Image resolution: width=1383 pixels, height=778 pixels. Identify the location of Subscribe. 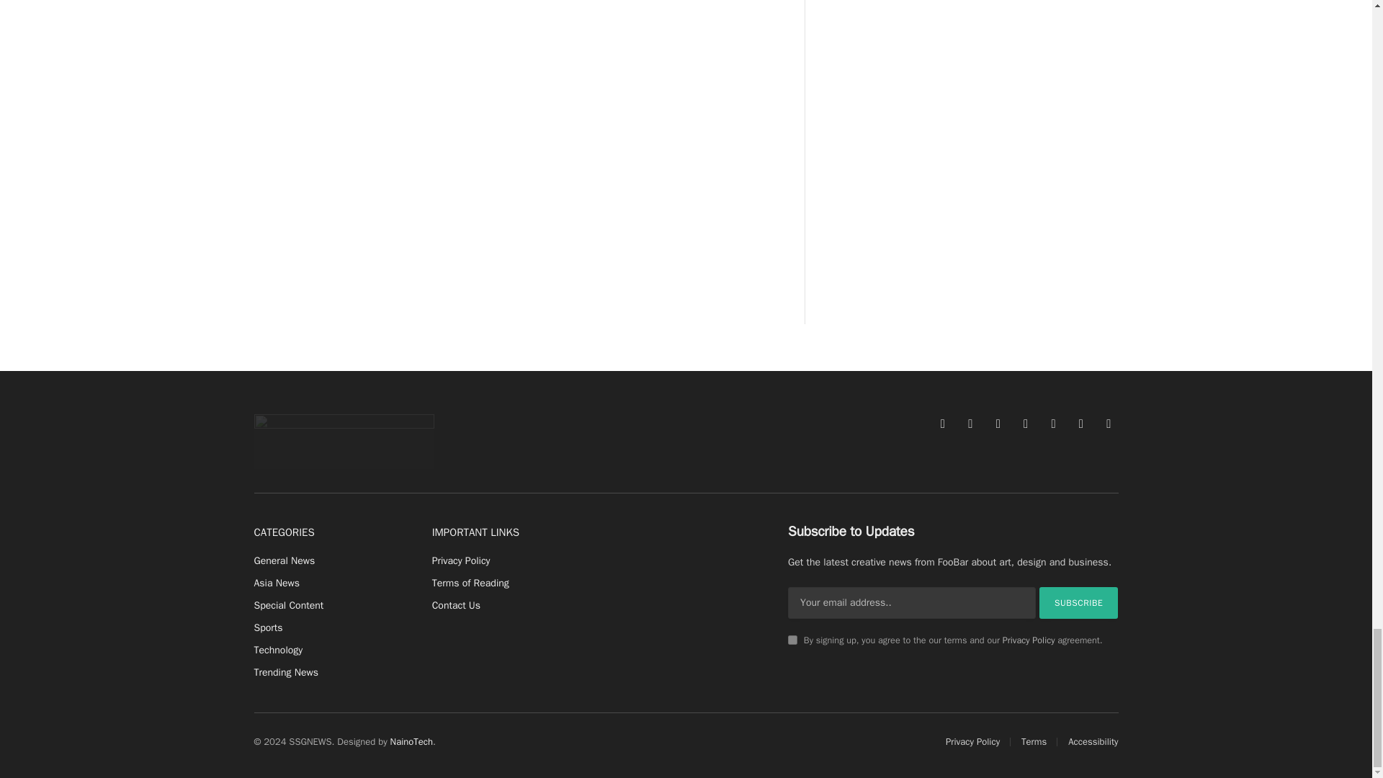
(1079, 602).